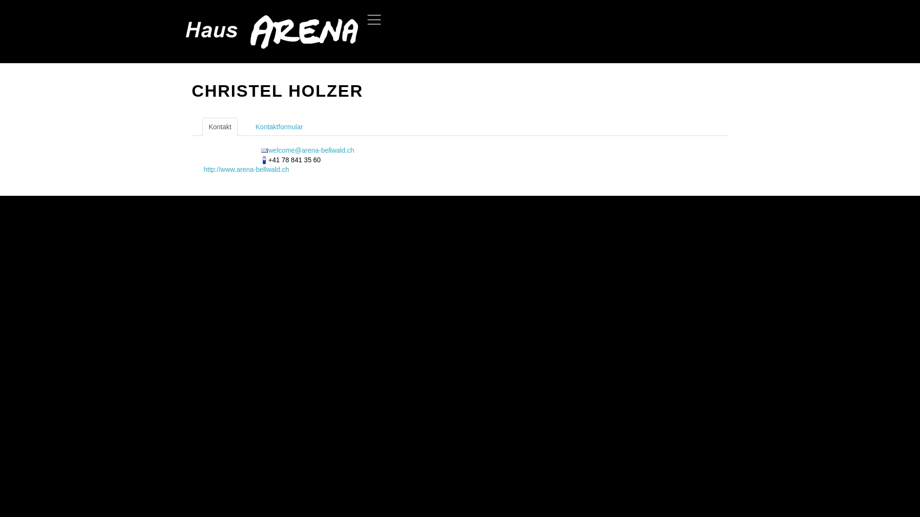 The width and height of the screenshot is (920, 517). I want to click on Kontaktformular, so click(279, 127).